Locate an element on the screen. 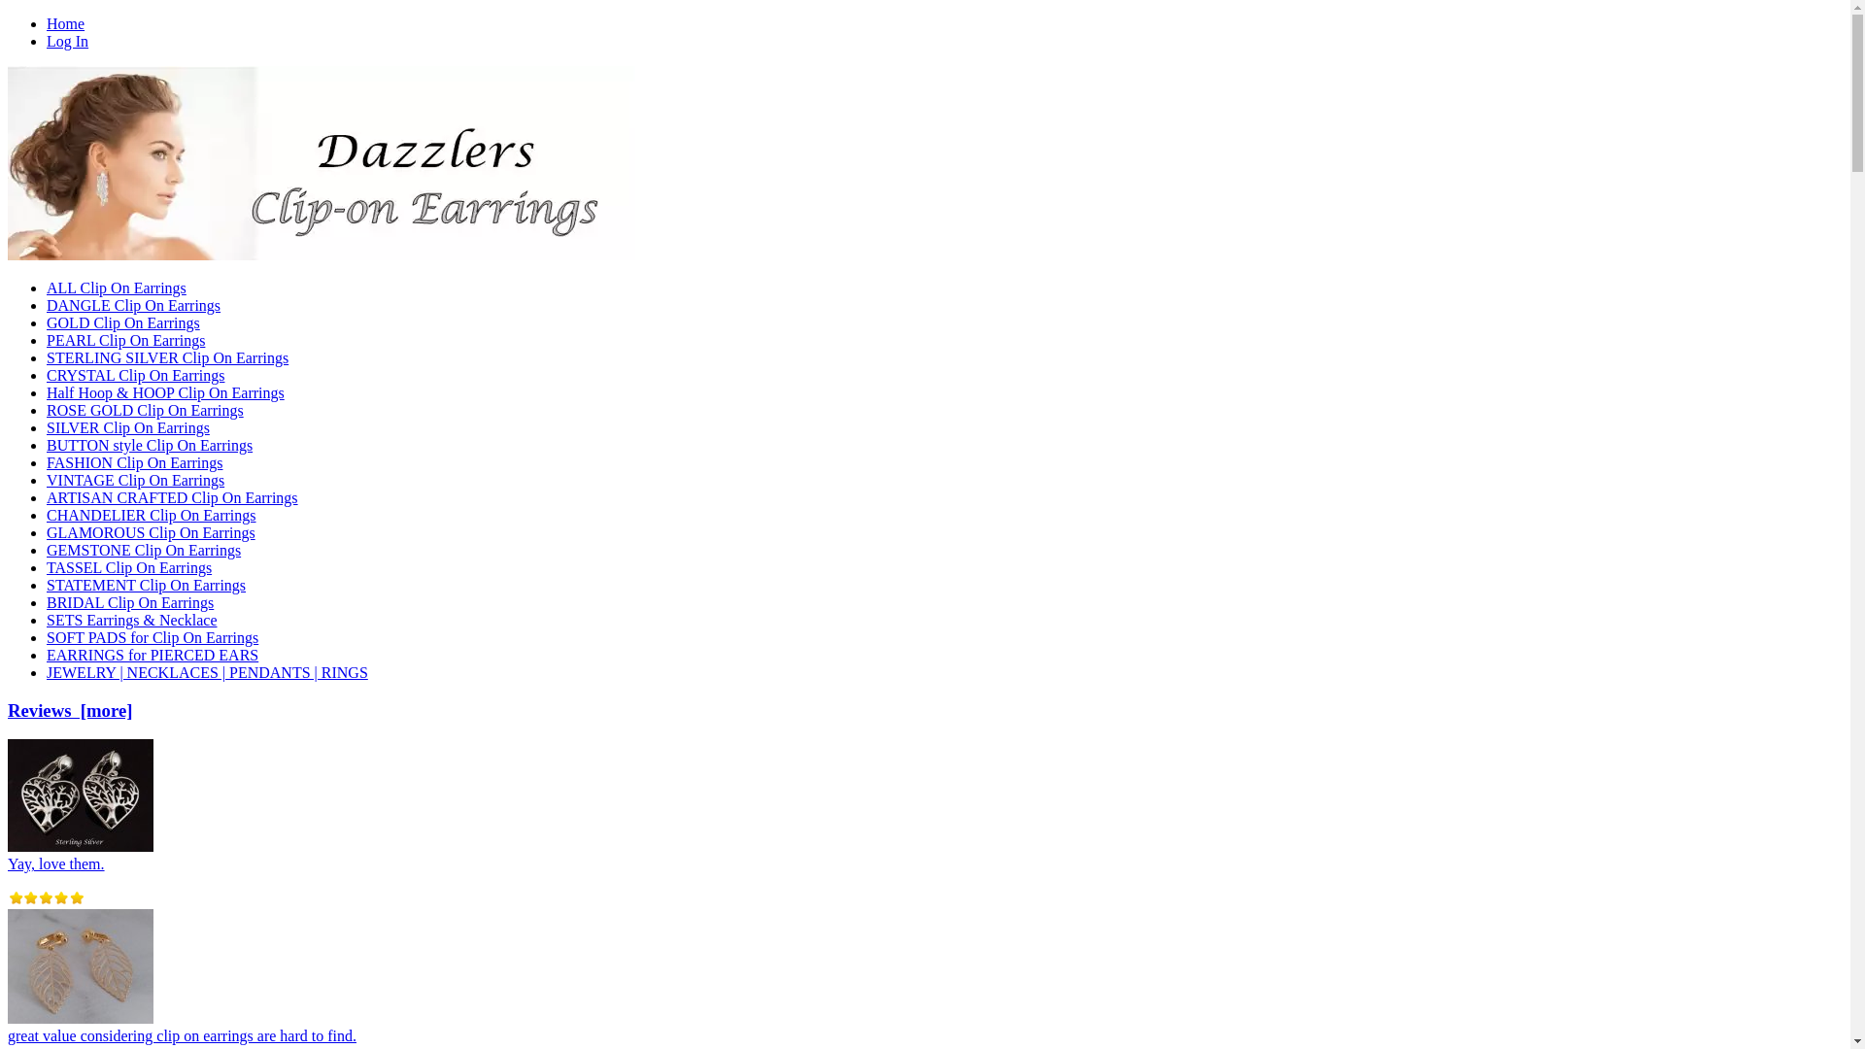  GEMSTONE Clip On Earrings is located at coordinates (144, 550).